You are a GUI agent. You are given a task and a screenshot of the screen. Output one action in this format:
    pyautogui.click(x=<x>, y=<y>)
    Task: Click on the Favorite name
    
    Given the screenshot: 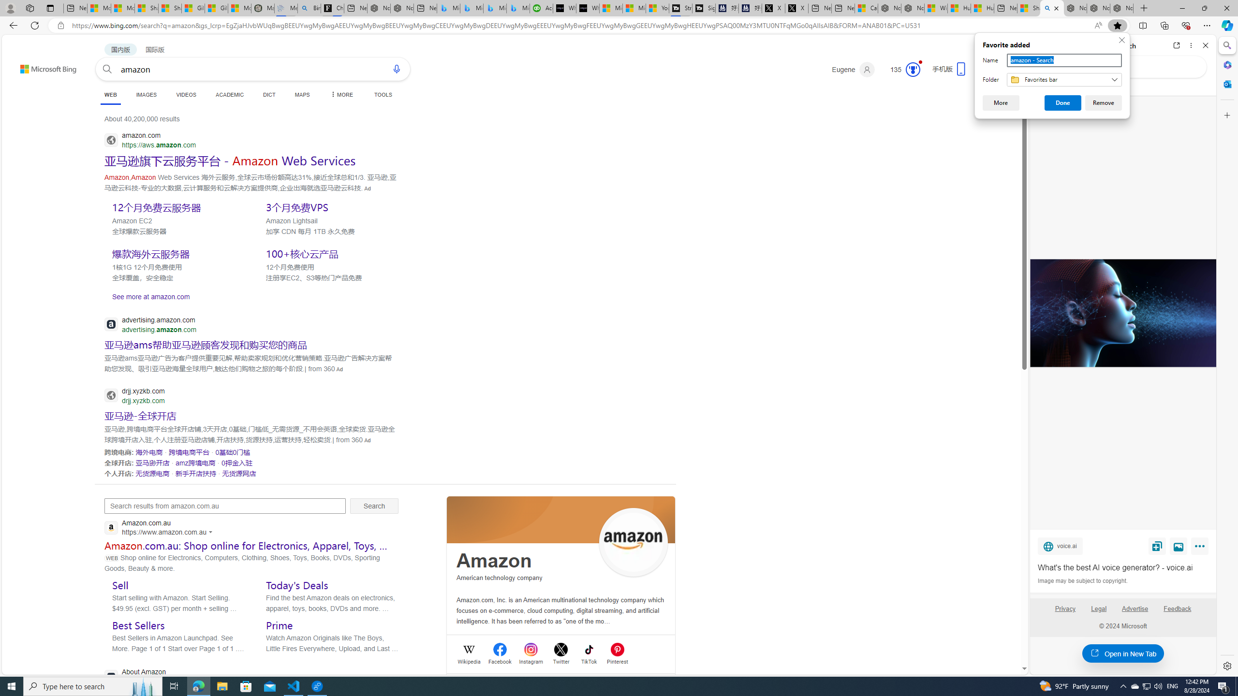 What is the action you would take?
    pyautogui.click(x=1064, y=60)
    